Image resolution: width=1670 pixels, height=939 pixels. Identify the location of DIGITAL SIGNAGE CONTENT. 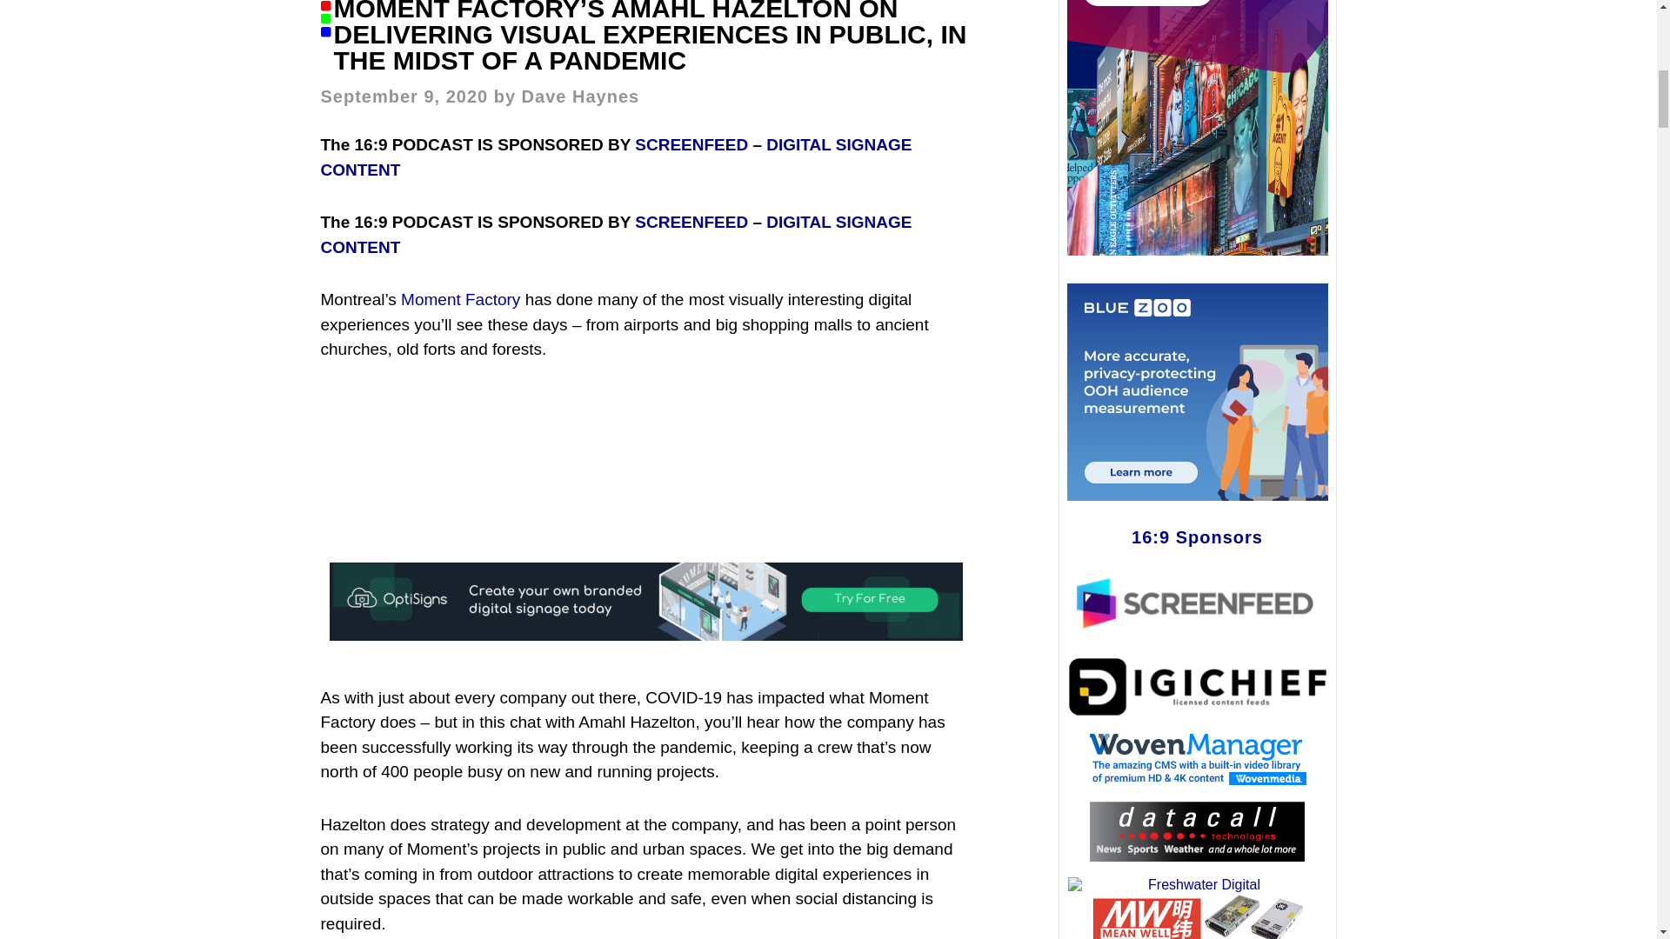
(616, 235).